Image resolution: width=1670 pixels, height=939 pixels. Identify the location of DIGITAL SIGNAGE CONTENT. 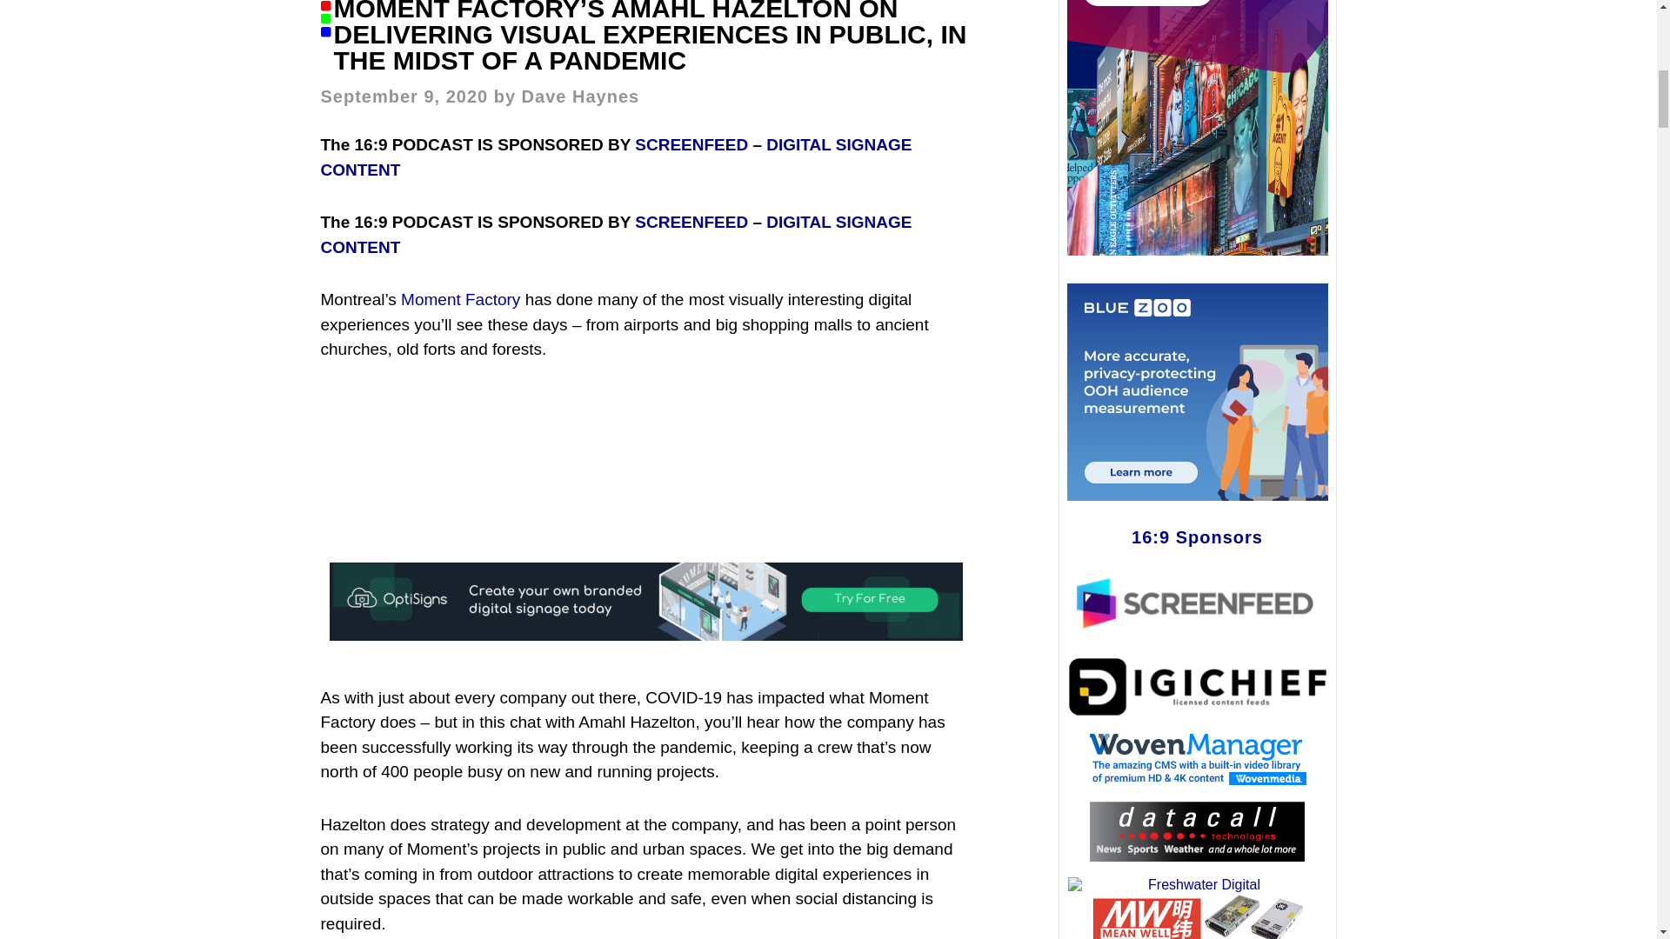
(616, 235).